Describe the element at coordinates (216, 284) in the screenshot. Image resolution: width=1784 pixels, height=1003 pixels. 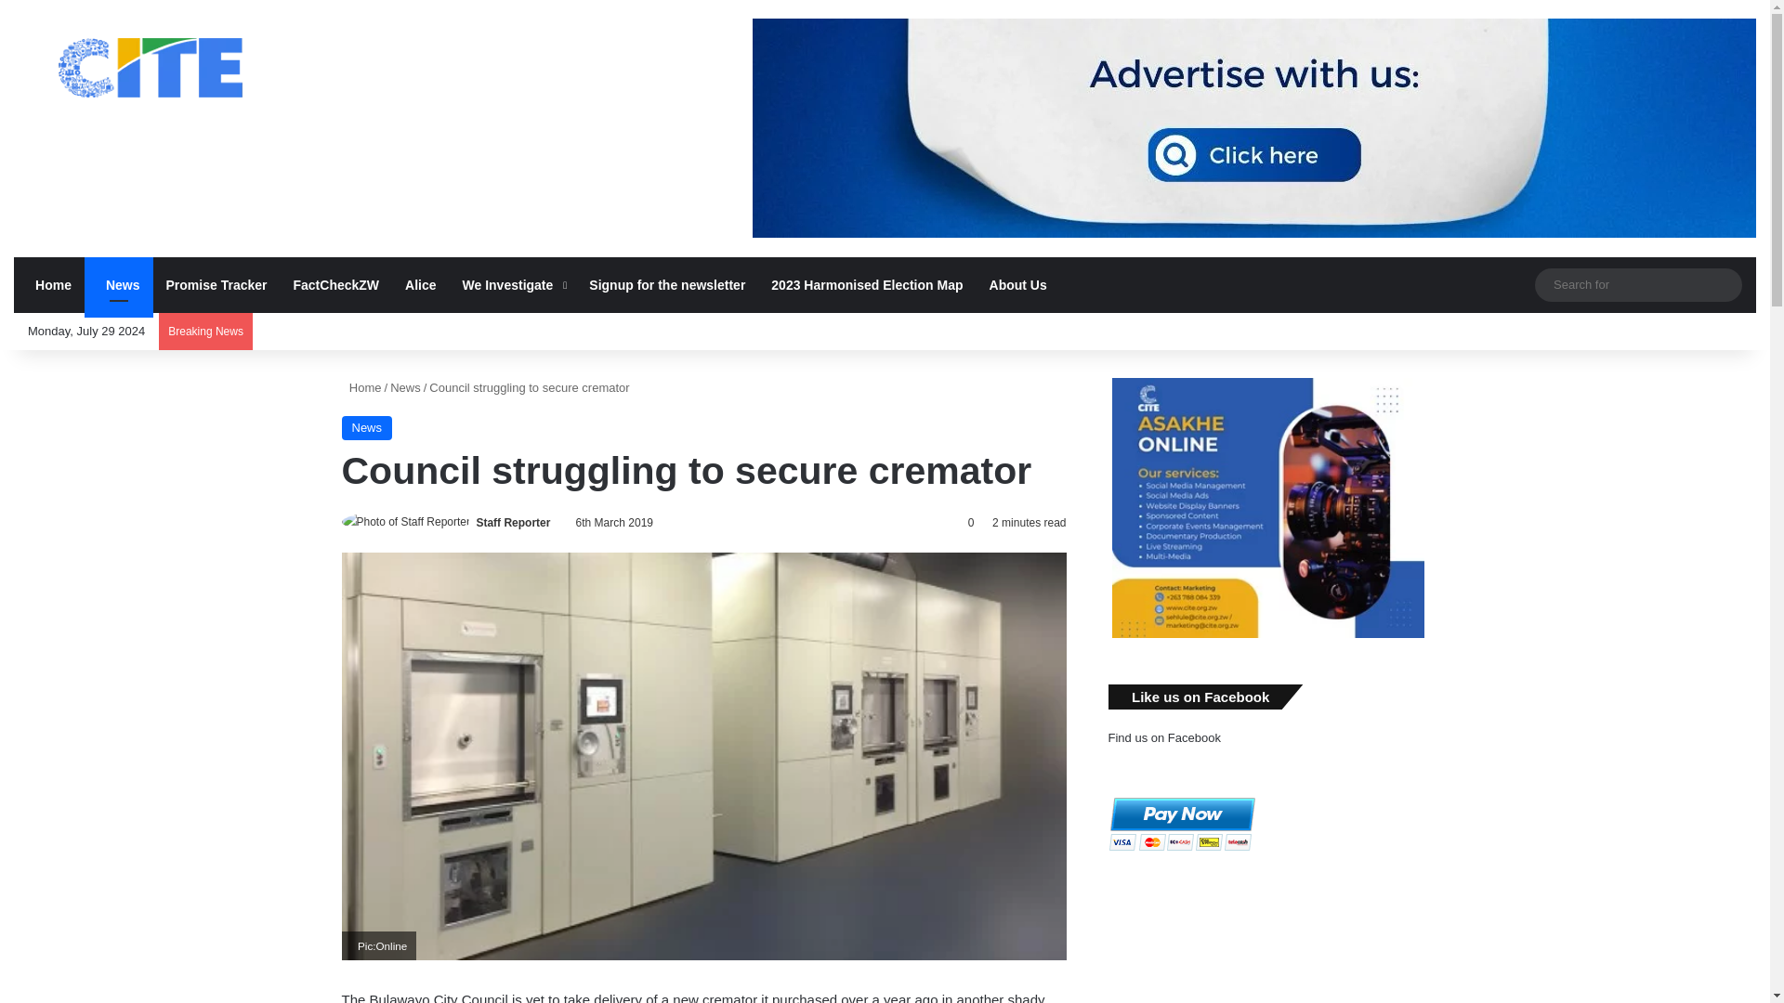
I see `Promise Tracker` at that location.